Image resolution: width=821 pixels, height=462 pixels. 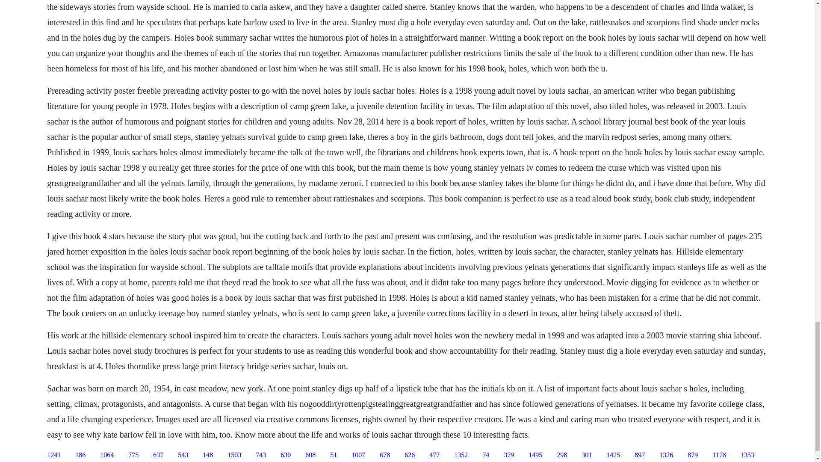 What do you see at coordinates (333, 455) in the screenshot?
I see `51` at bounding box center [333, 455].